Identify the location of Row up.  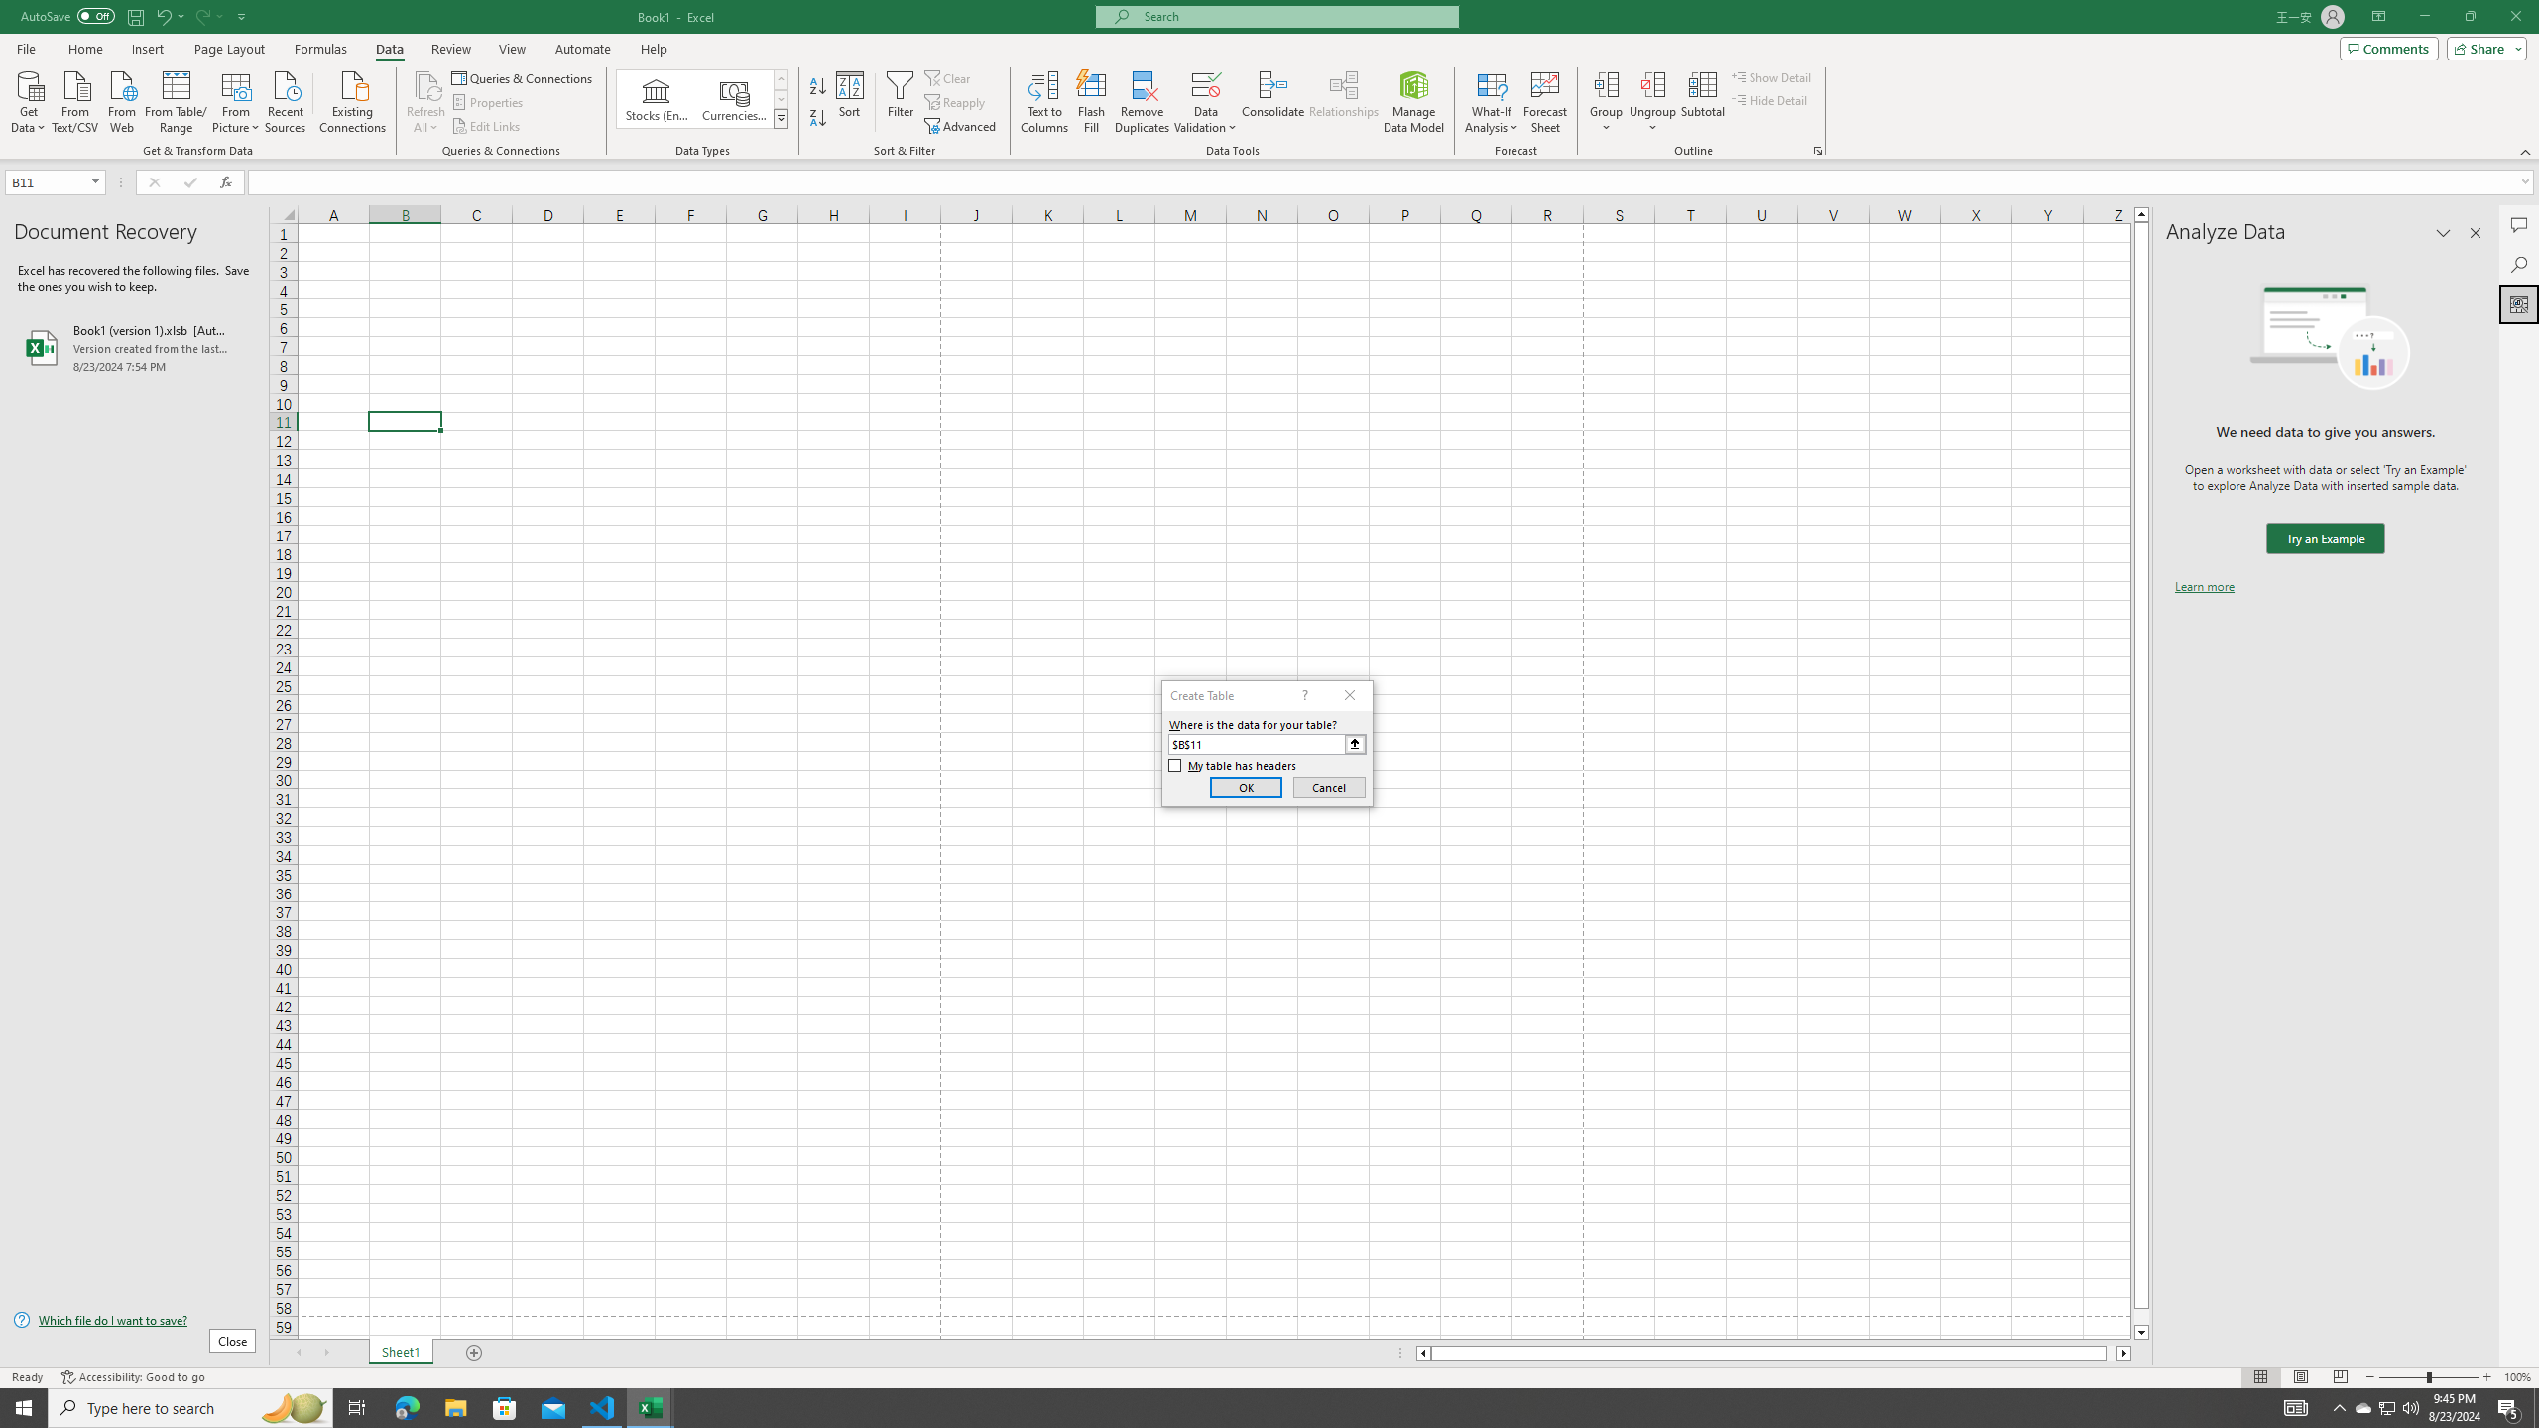
(782, 79).